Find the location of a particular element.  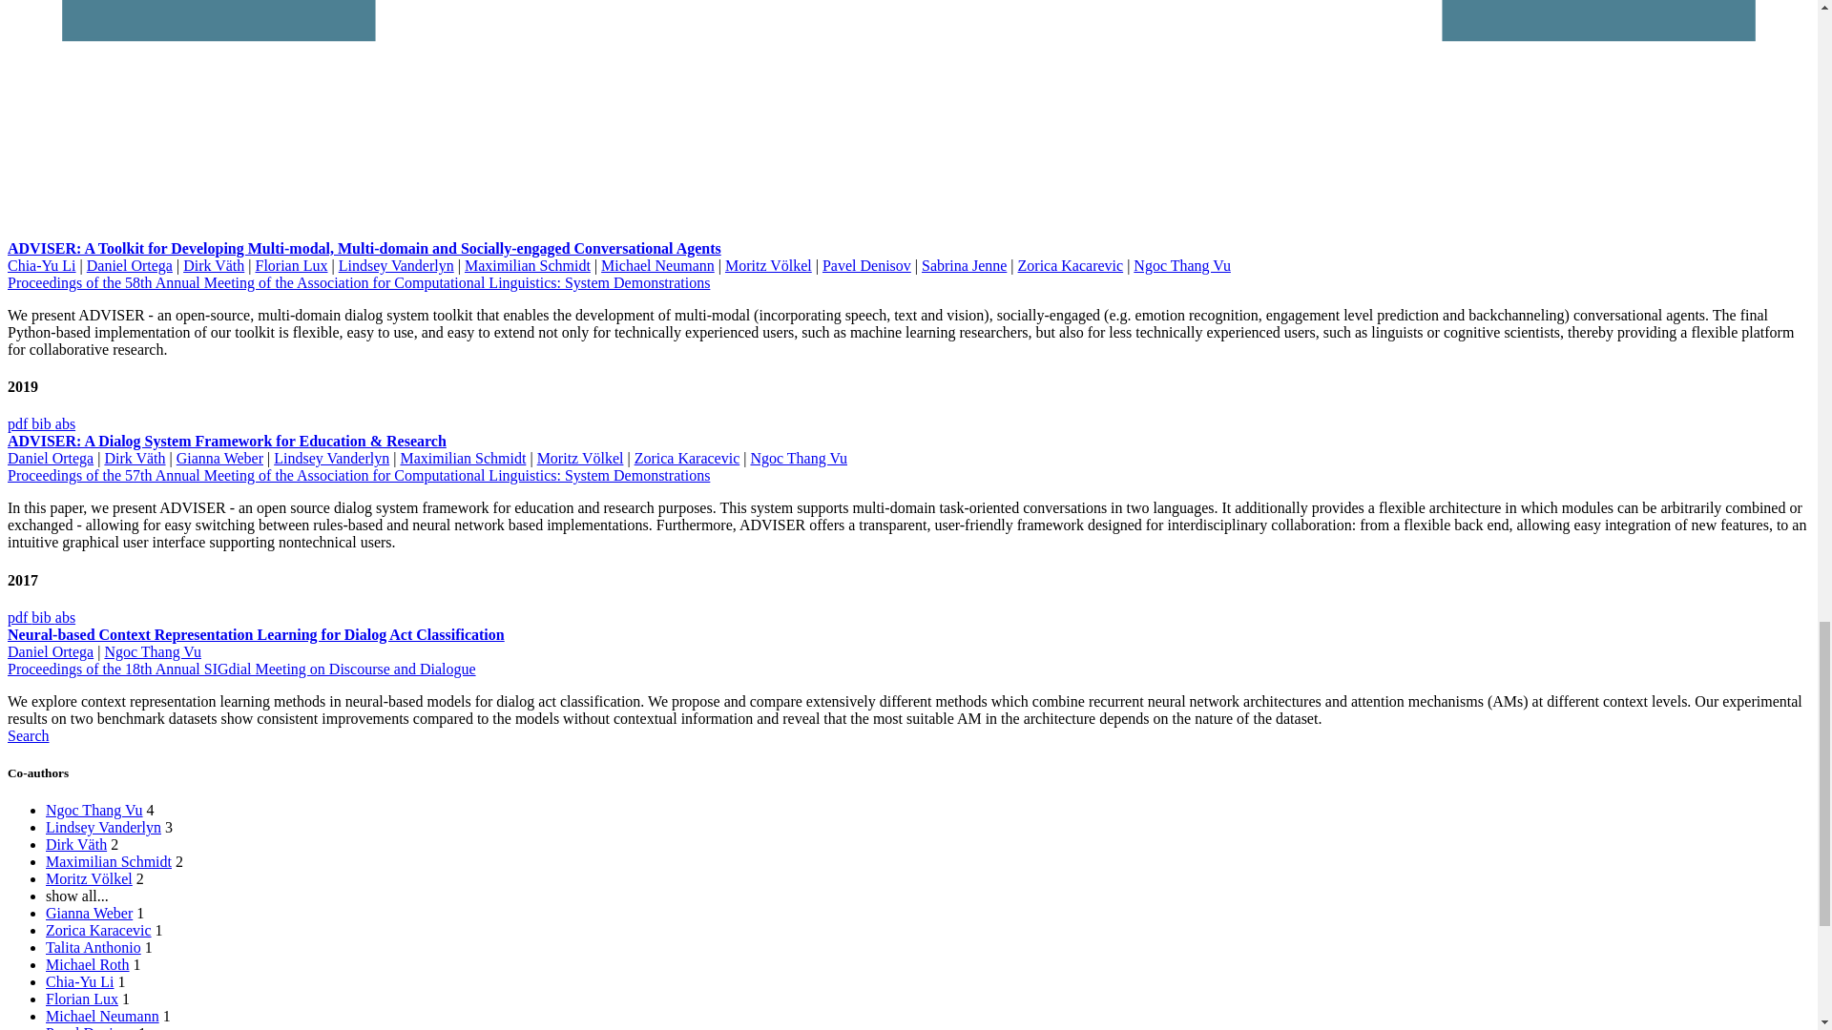

Show Abstract is located at coordinates (65, 423).